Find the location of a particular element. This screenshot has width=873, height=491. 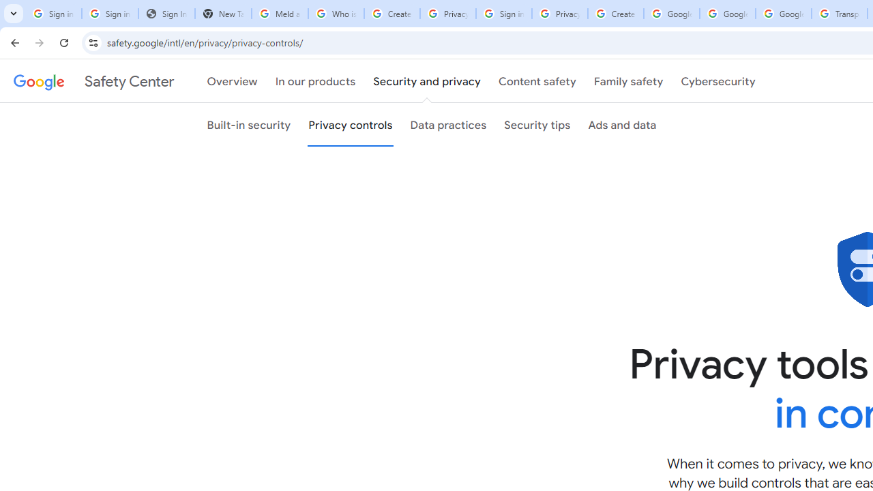

Security and privacy is located at coordinates (427, 81).